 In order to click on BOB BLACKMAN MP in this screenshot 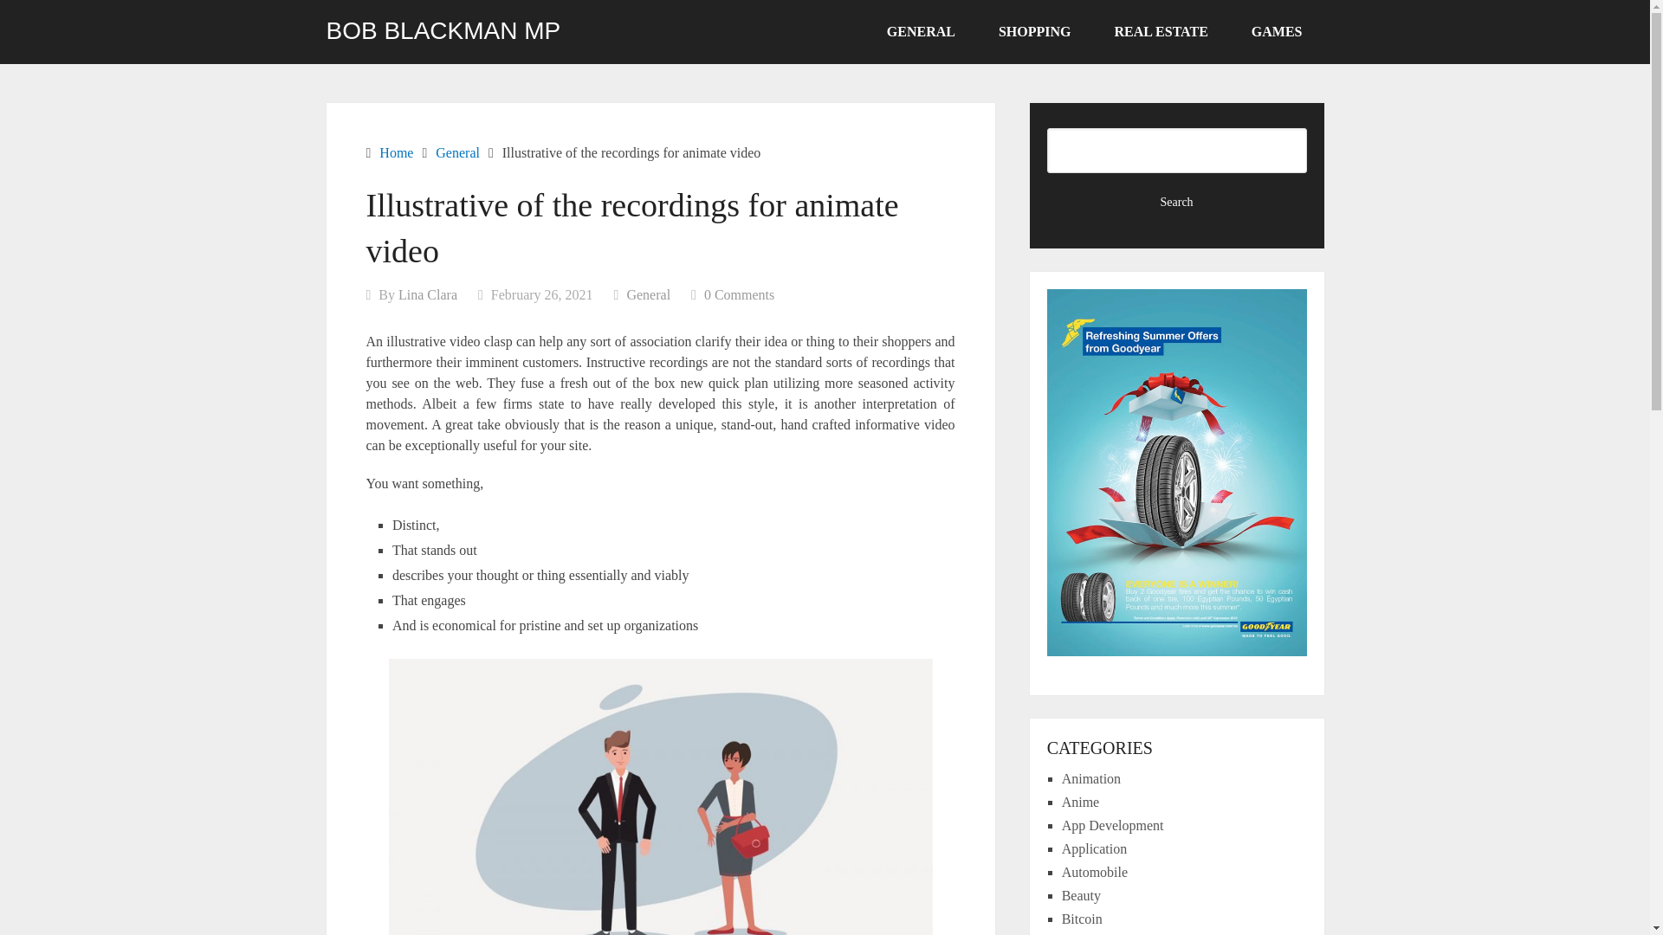, I will do `click(443, 30)`.